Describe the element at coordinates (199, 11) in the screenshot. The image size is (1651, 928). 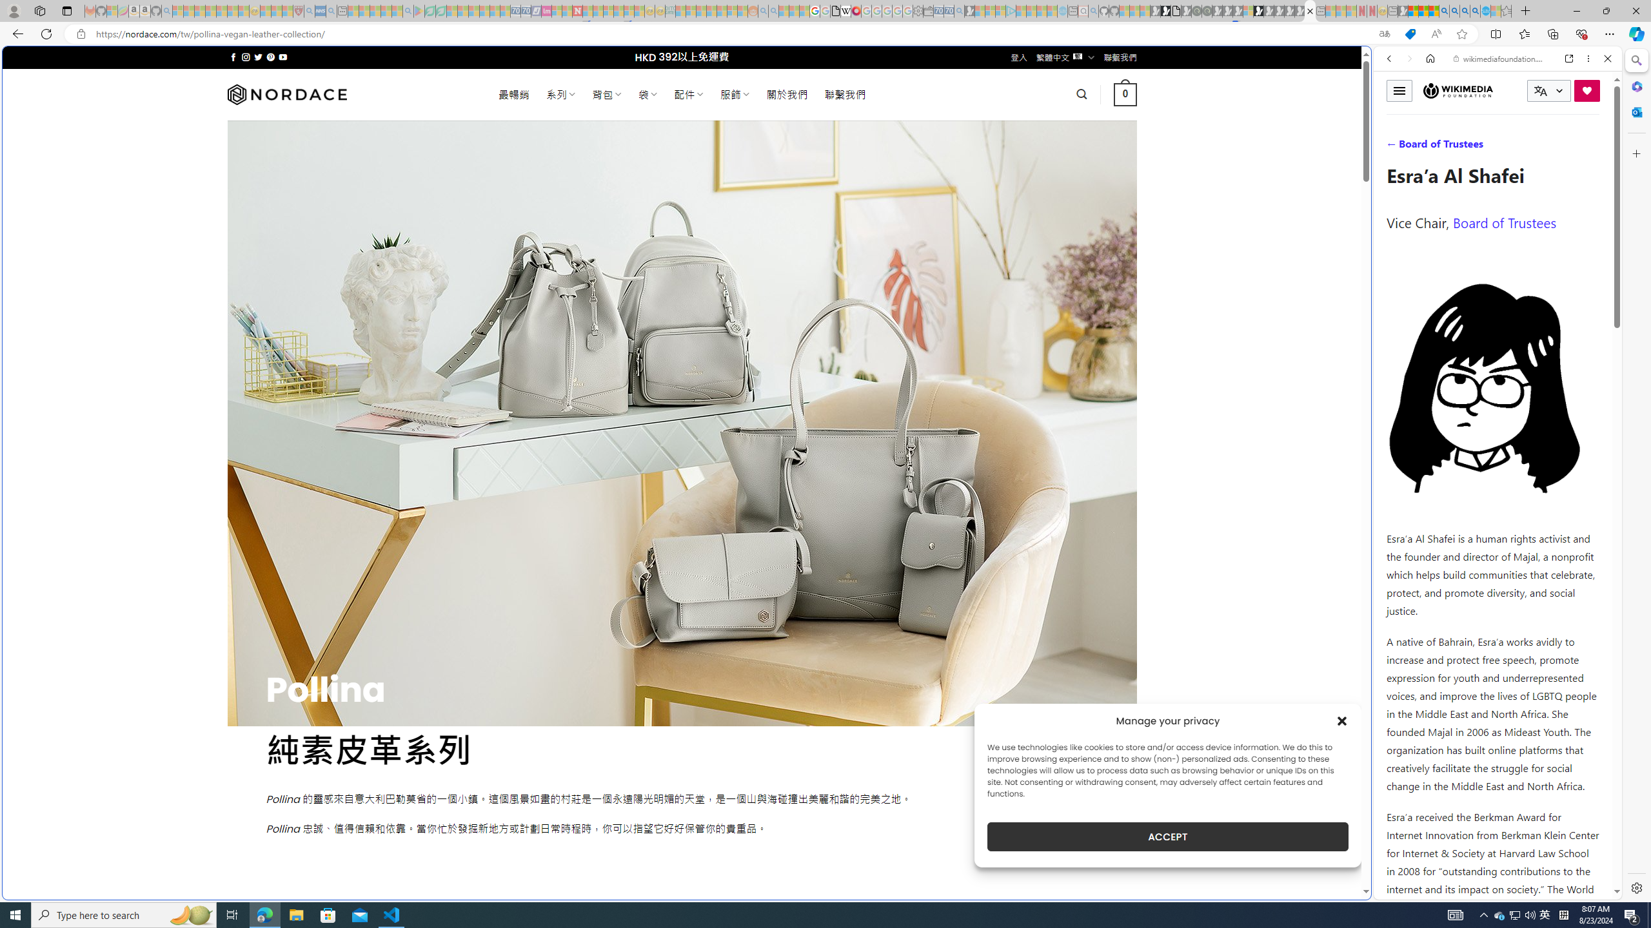
I see `The Weather Channel - MSN - Sleeping` at that location.